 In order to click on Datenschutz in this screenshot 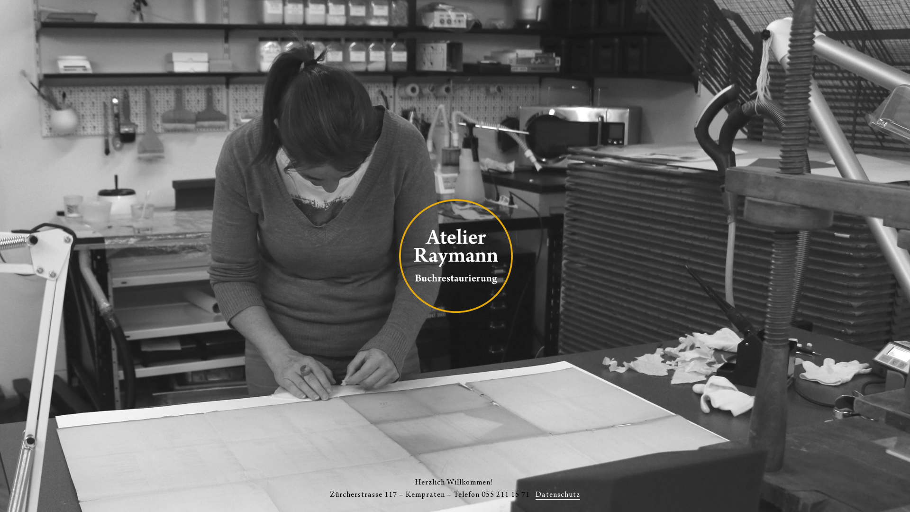, I will do `click(558, 495)`.